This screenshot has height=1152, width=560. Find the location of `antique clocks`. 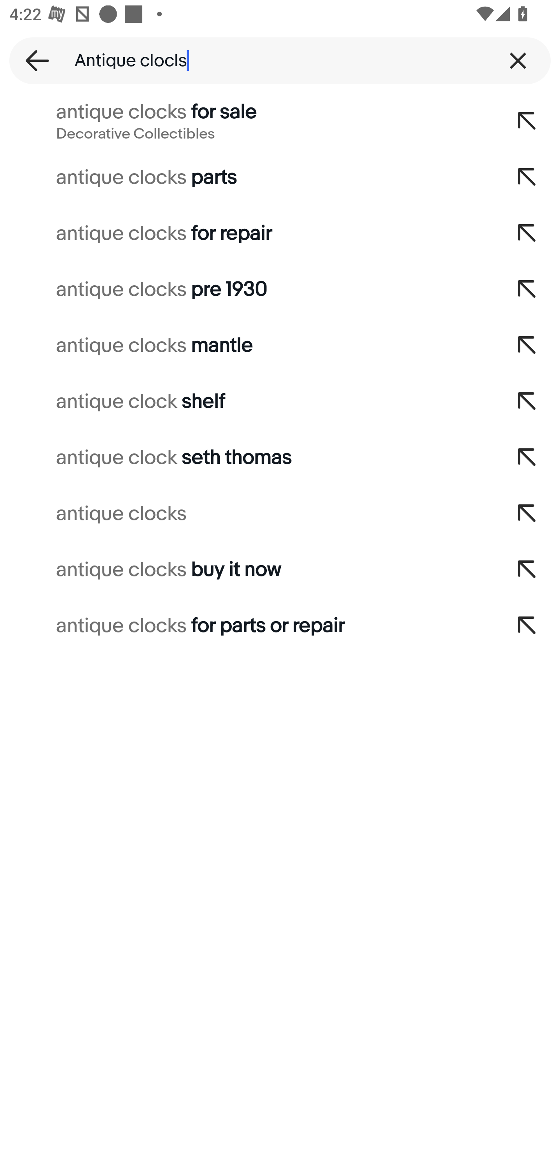

antique clocks is located at coordinates (247, 514).